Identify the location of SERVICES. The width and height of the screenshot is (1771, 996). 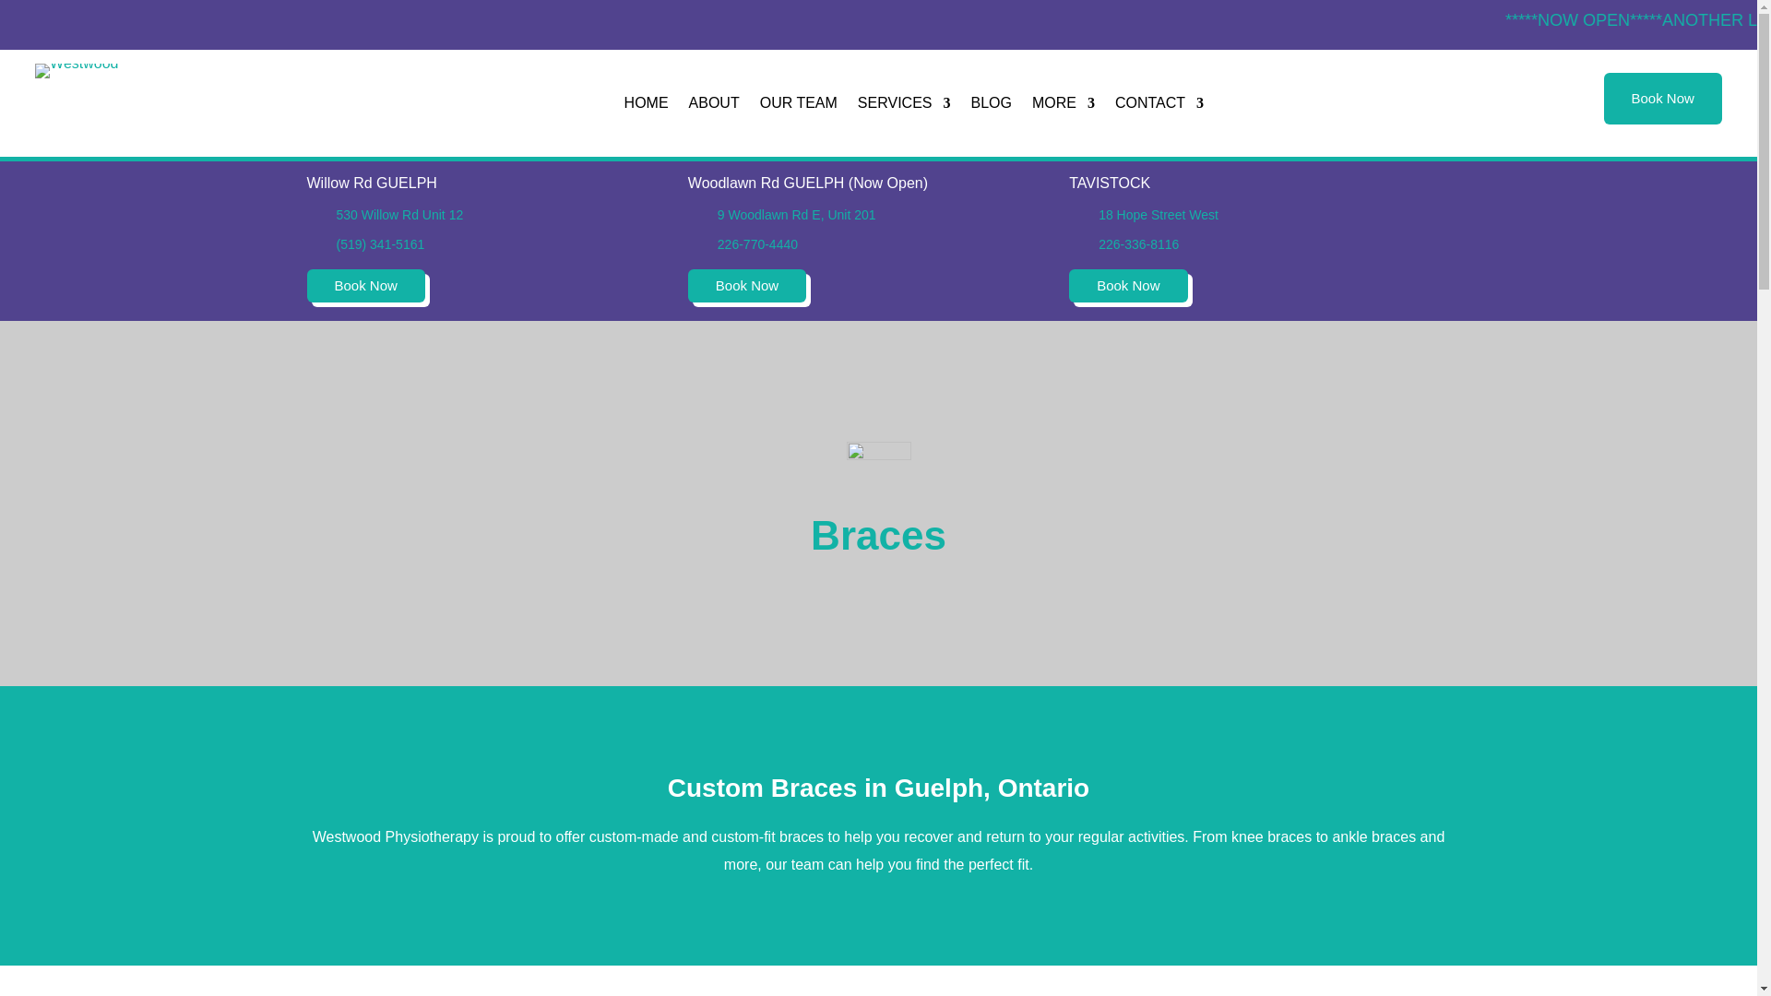
(904, 107).